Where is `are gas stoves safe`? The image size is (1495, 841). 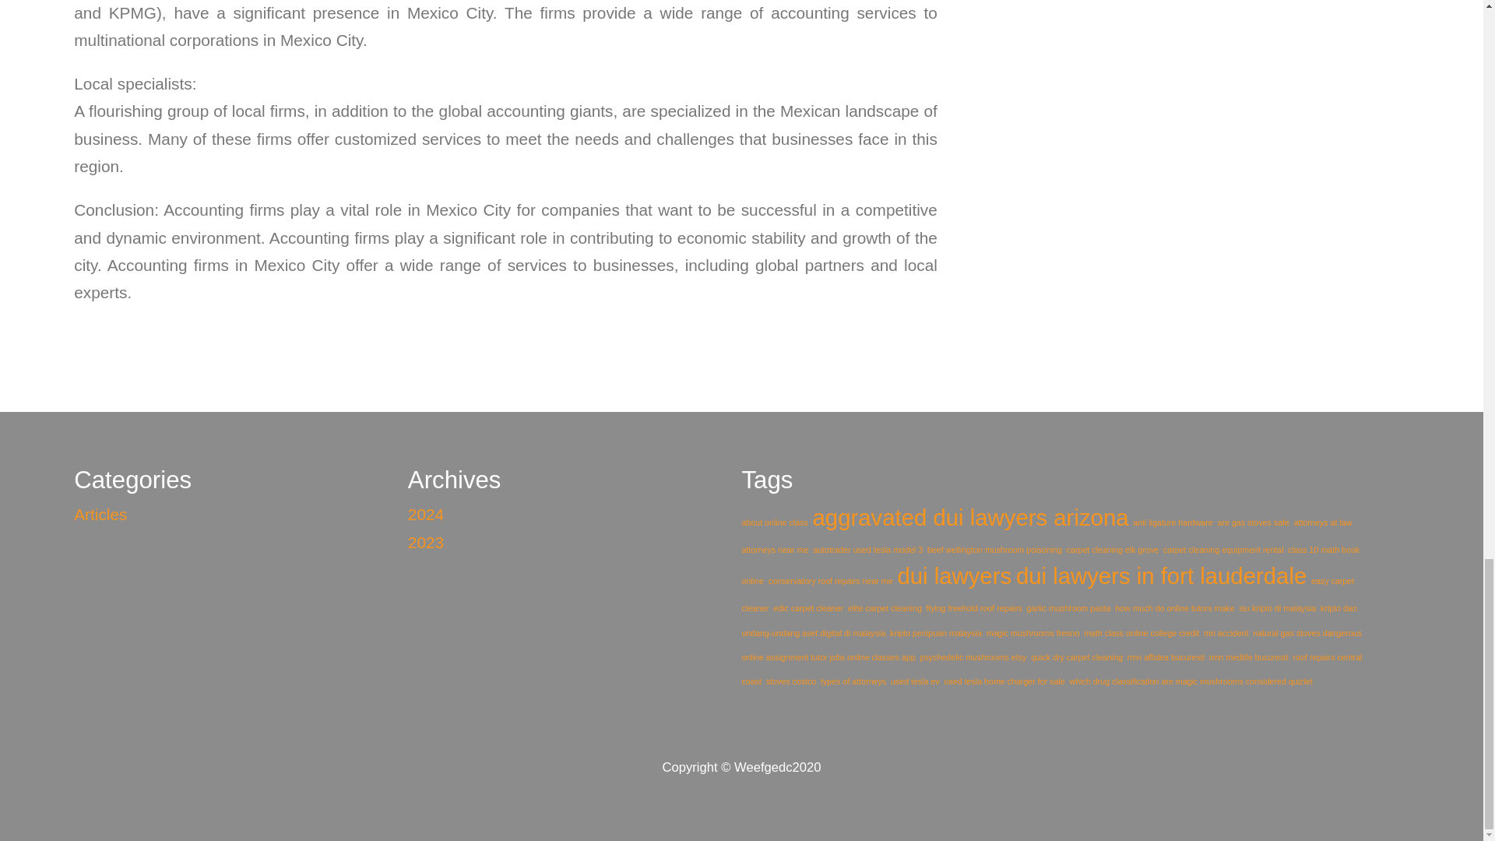 are gas stoves safe is located at coordinates (1254, 523).